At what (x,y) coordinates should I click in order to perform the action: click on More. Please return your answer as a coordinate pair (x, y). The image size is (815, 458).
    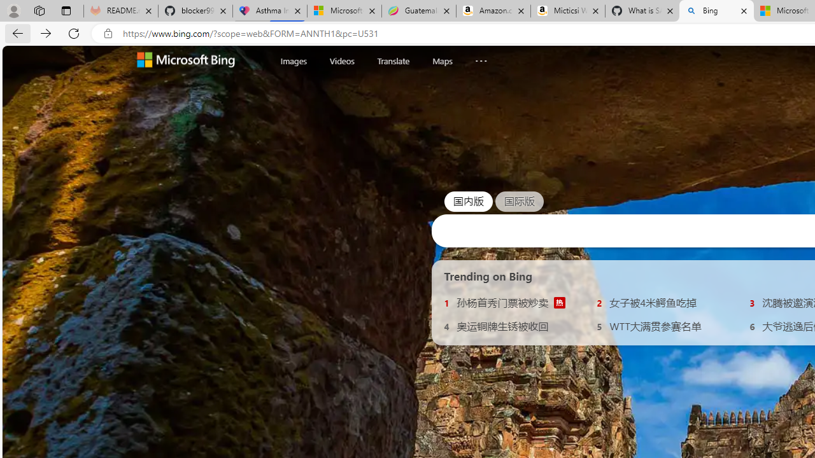
    Looking at the image, I should click on (481, 58).